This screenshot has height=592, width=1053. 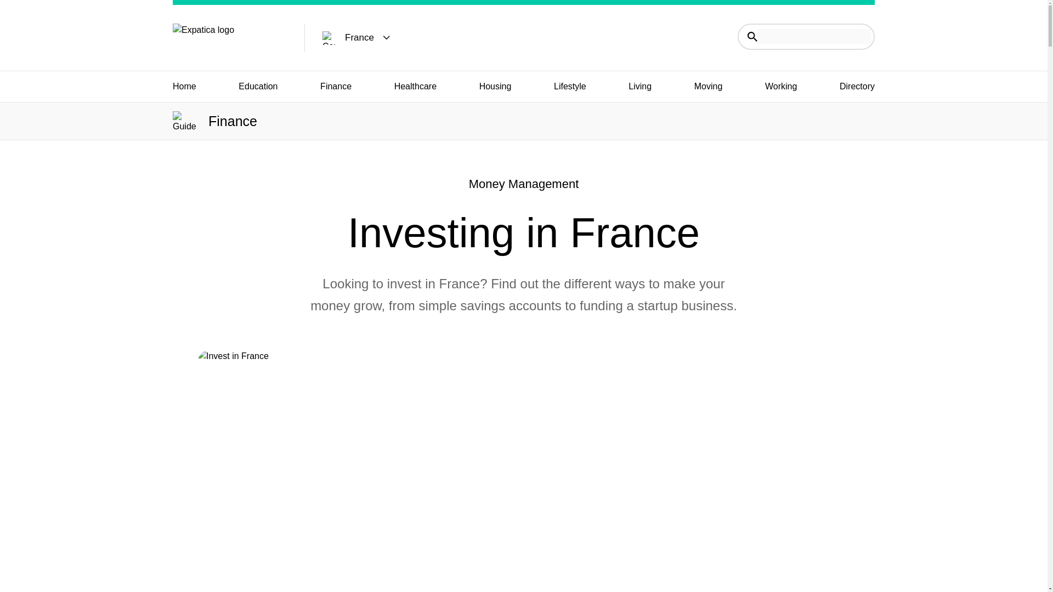 What do you see at coordinates (708, 86) in the screenshot?
I see `Moving` at bounding box center [708, 86].